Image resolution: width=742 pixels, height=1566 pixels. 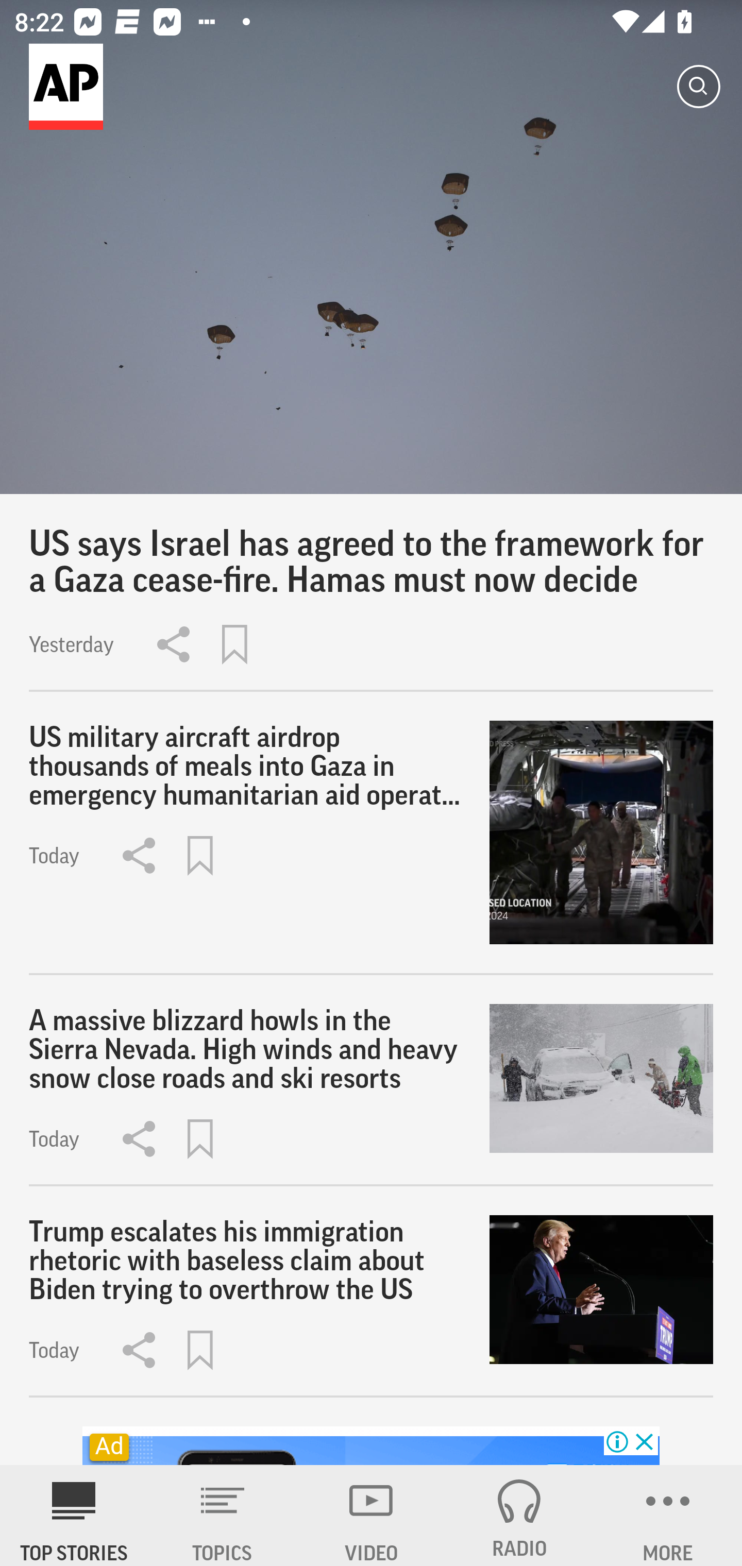 What do you see at coordinates (74, 1516) in the screenshot?
I see `AP News TOP STORIES` at bounding box center [74, 1516].